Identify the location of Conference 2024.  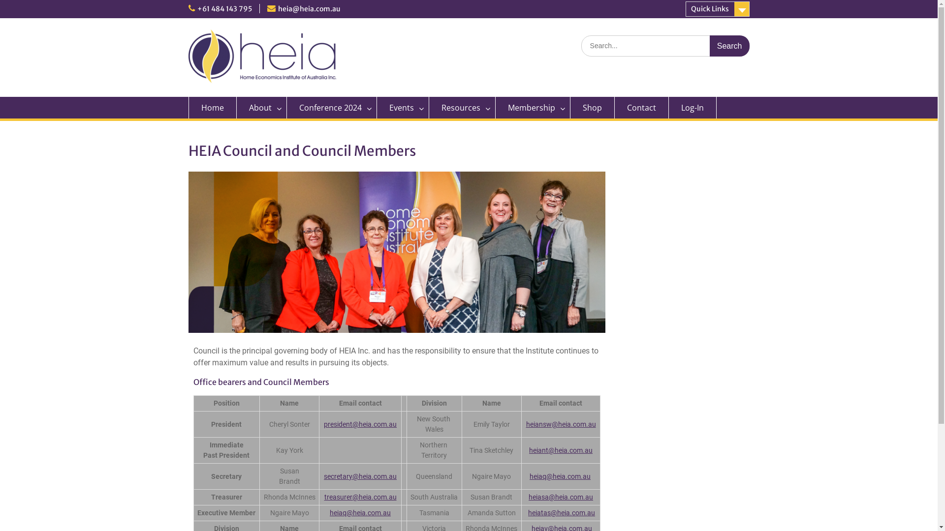
(332, 108).